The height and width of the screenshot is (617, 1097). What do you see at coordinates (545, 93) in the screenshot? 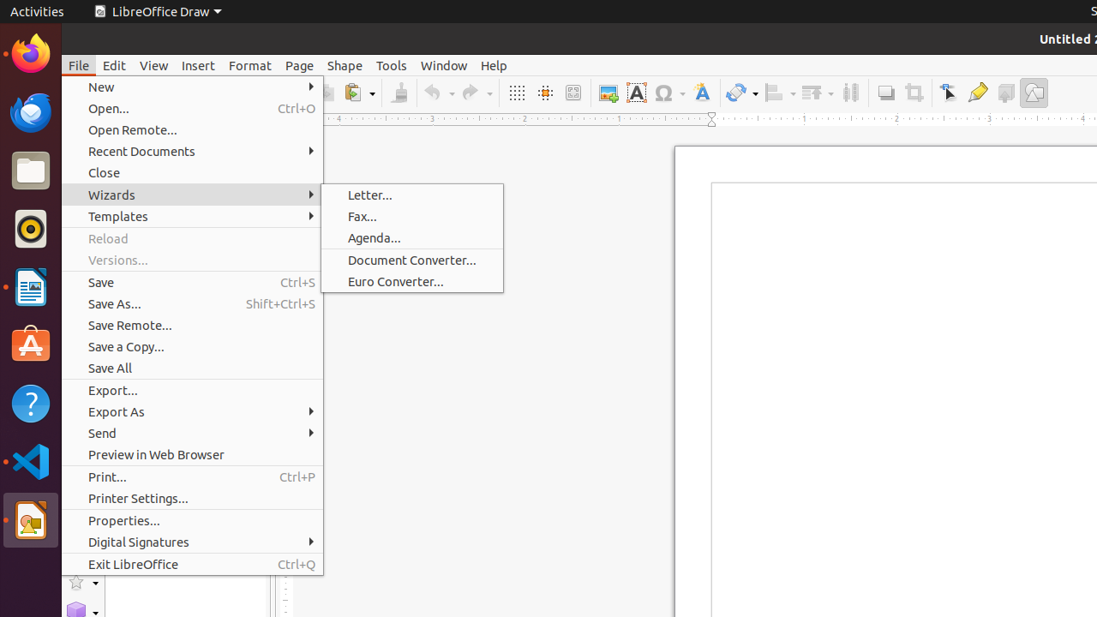
I see `Helplines While Moving` at bounding box center [545, 93].